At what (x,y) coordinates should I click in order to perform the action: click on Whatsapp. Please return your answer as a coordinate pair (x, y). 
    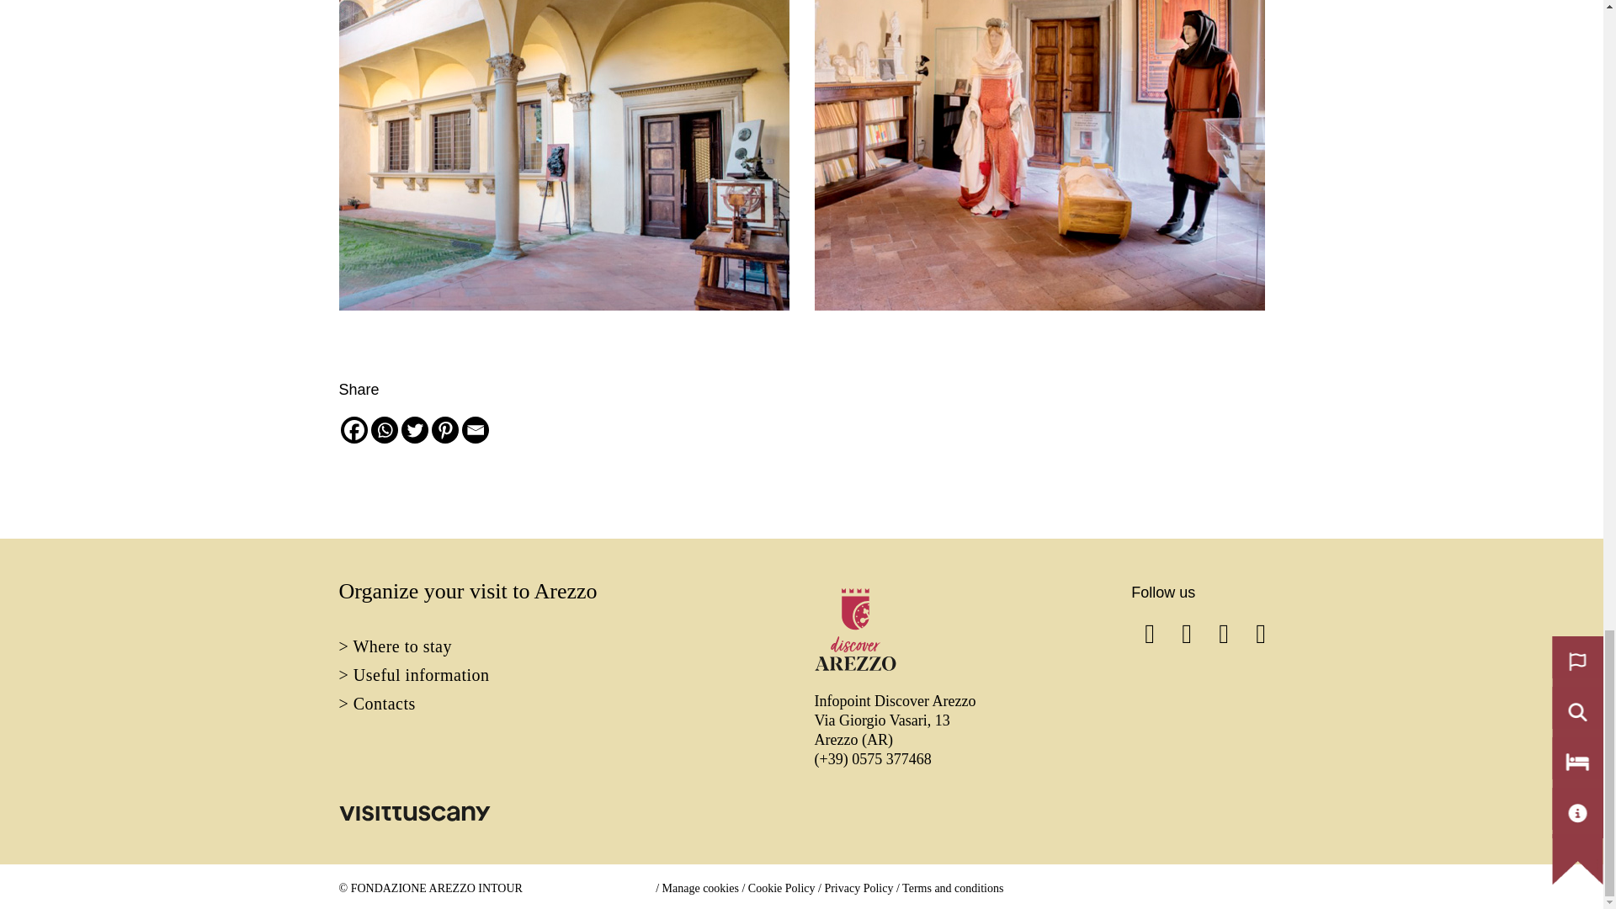
    Looking at the image, I should click on (384, 429).